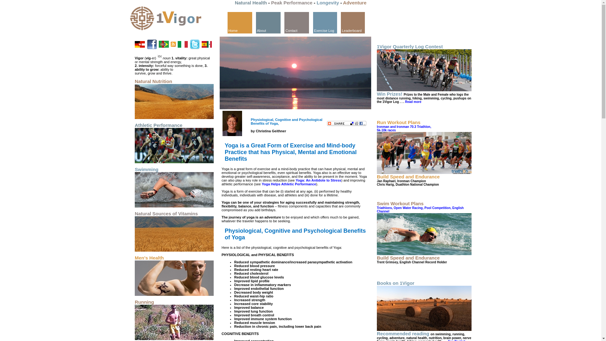  Describe the element at coordinates (297, 22) in the screenshot. I see `Contact` at that location.